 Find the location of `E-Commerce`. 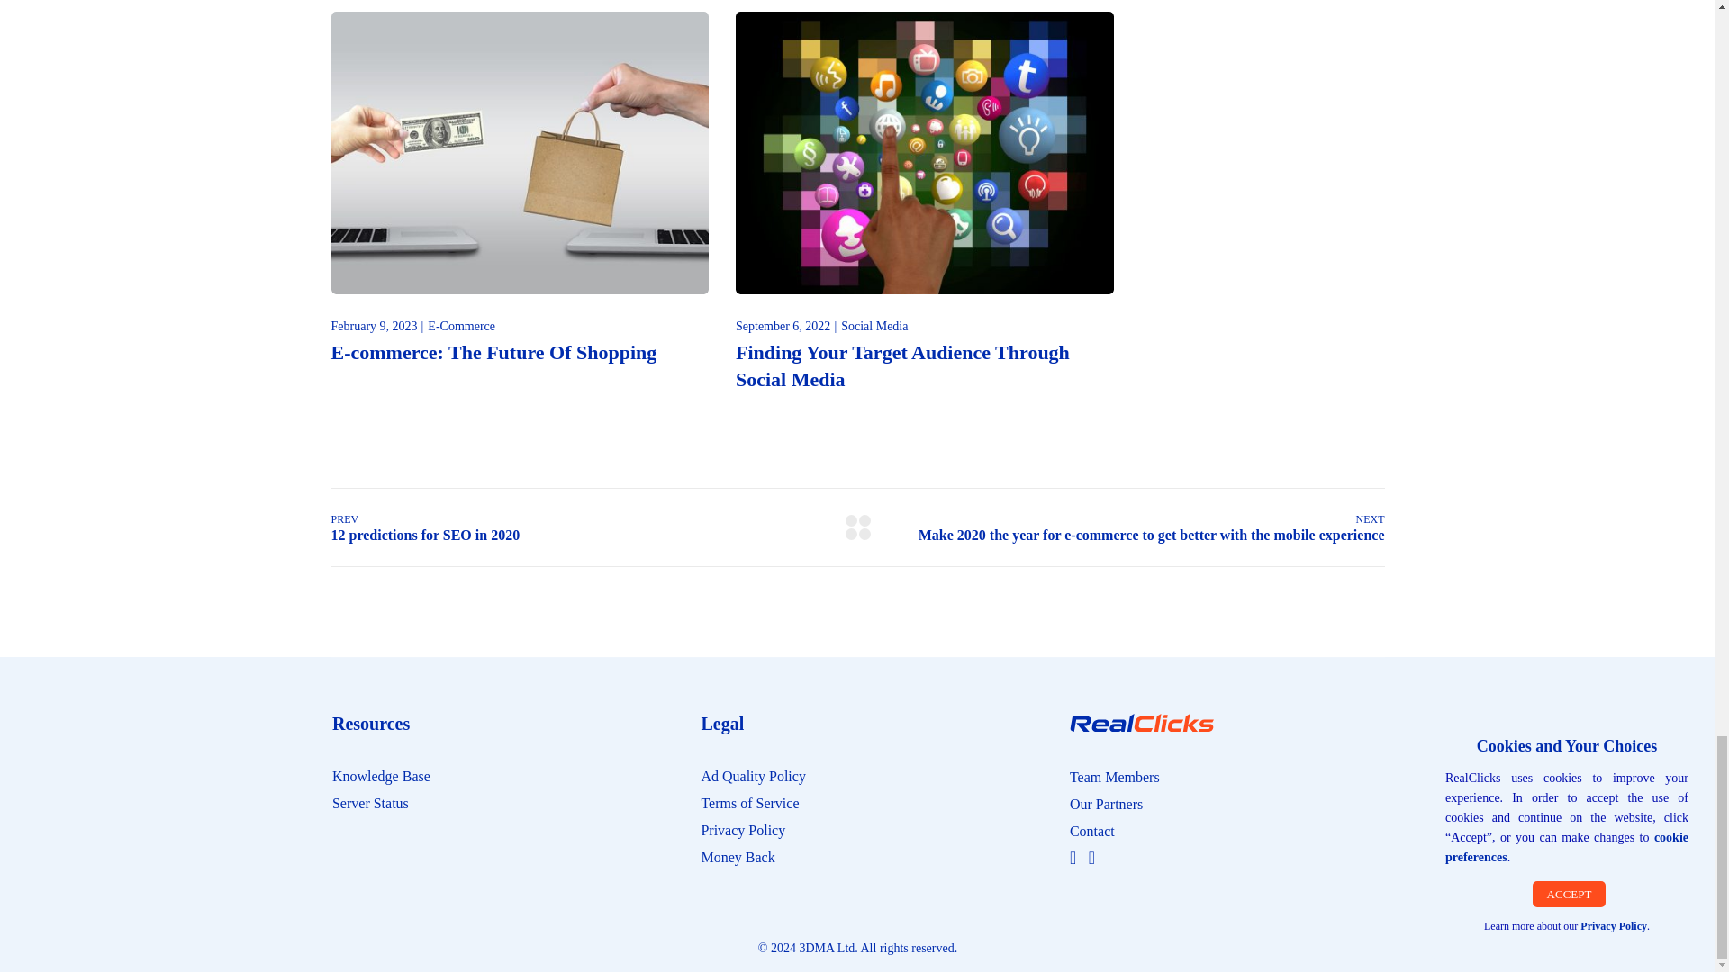

E-Commerce is located at coordinates (461, 326).